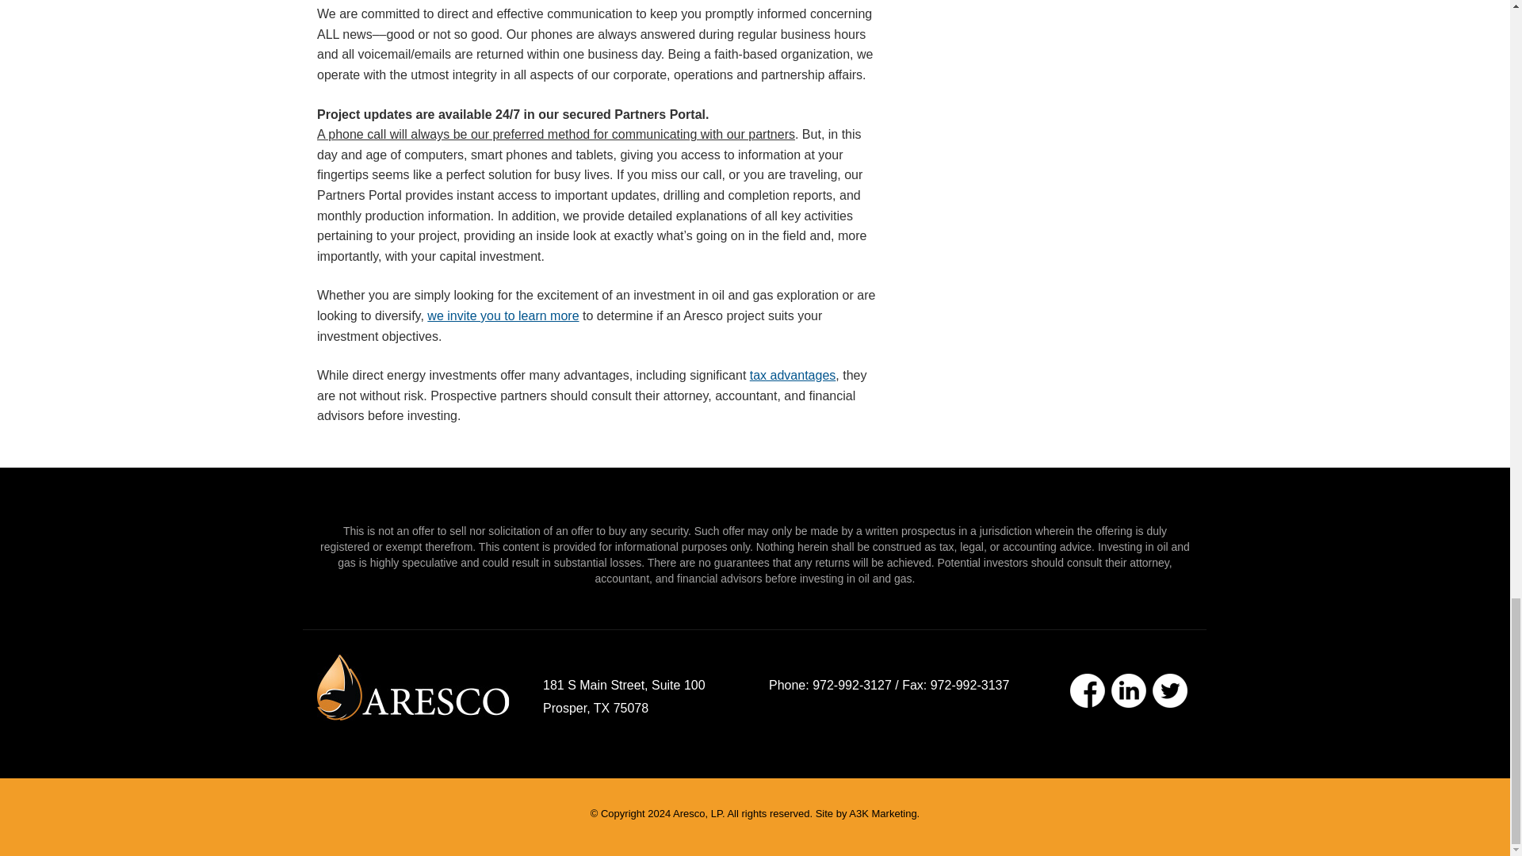  Describe the element at coordinates (884, 813) in the screenshot. I see `A3K Marketing.` at that location.